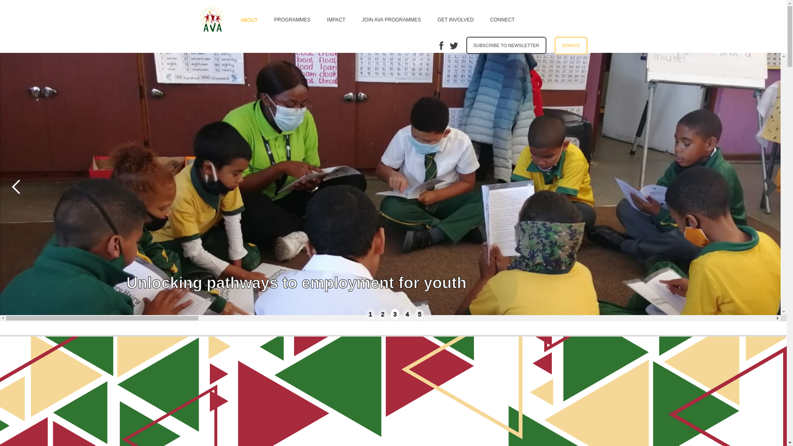  Describe the element at coordinates (506, 45) in the screenshot. I see `SUBSCRIBE TO NEWSLETTER` at that location.